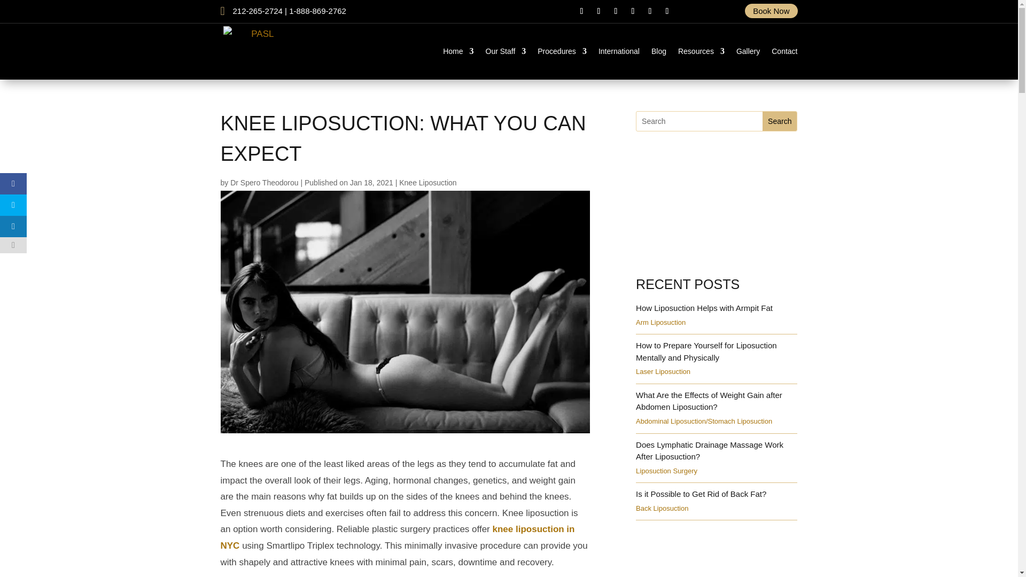  I want to click on Posts by Dr Spero Theodorou, so click(264, 182).